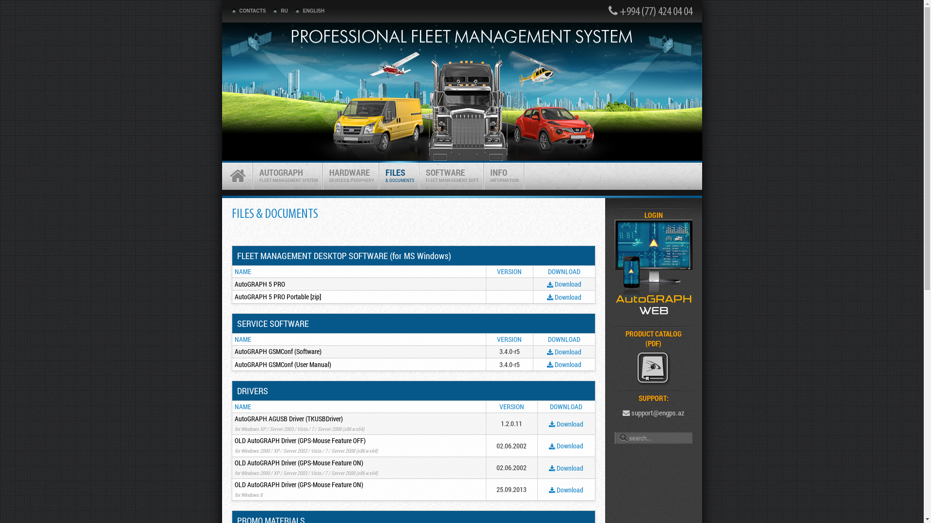  Describe the element at coordinates (566, 490) in the screenshot. I see `Download` at that location.